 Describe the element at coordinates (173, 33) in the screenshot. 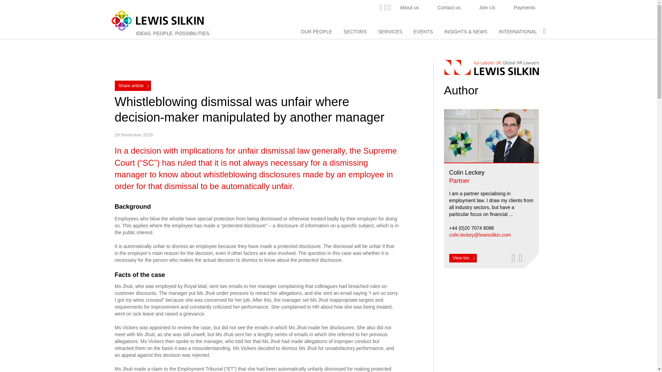

I see `IDEAS. PEOPLE. POSSIBILITIES.` at that location.